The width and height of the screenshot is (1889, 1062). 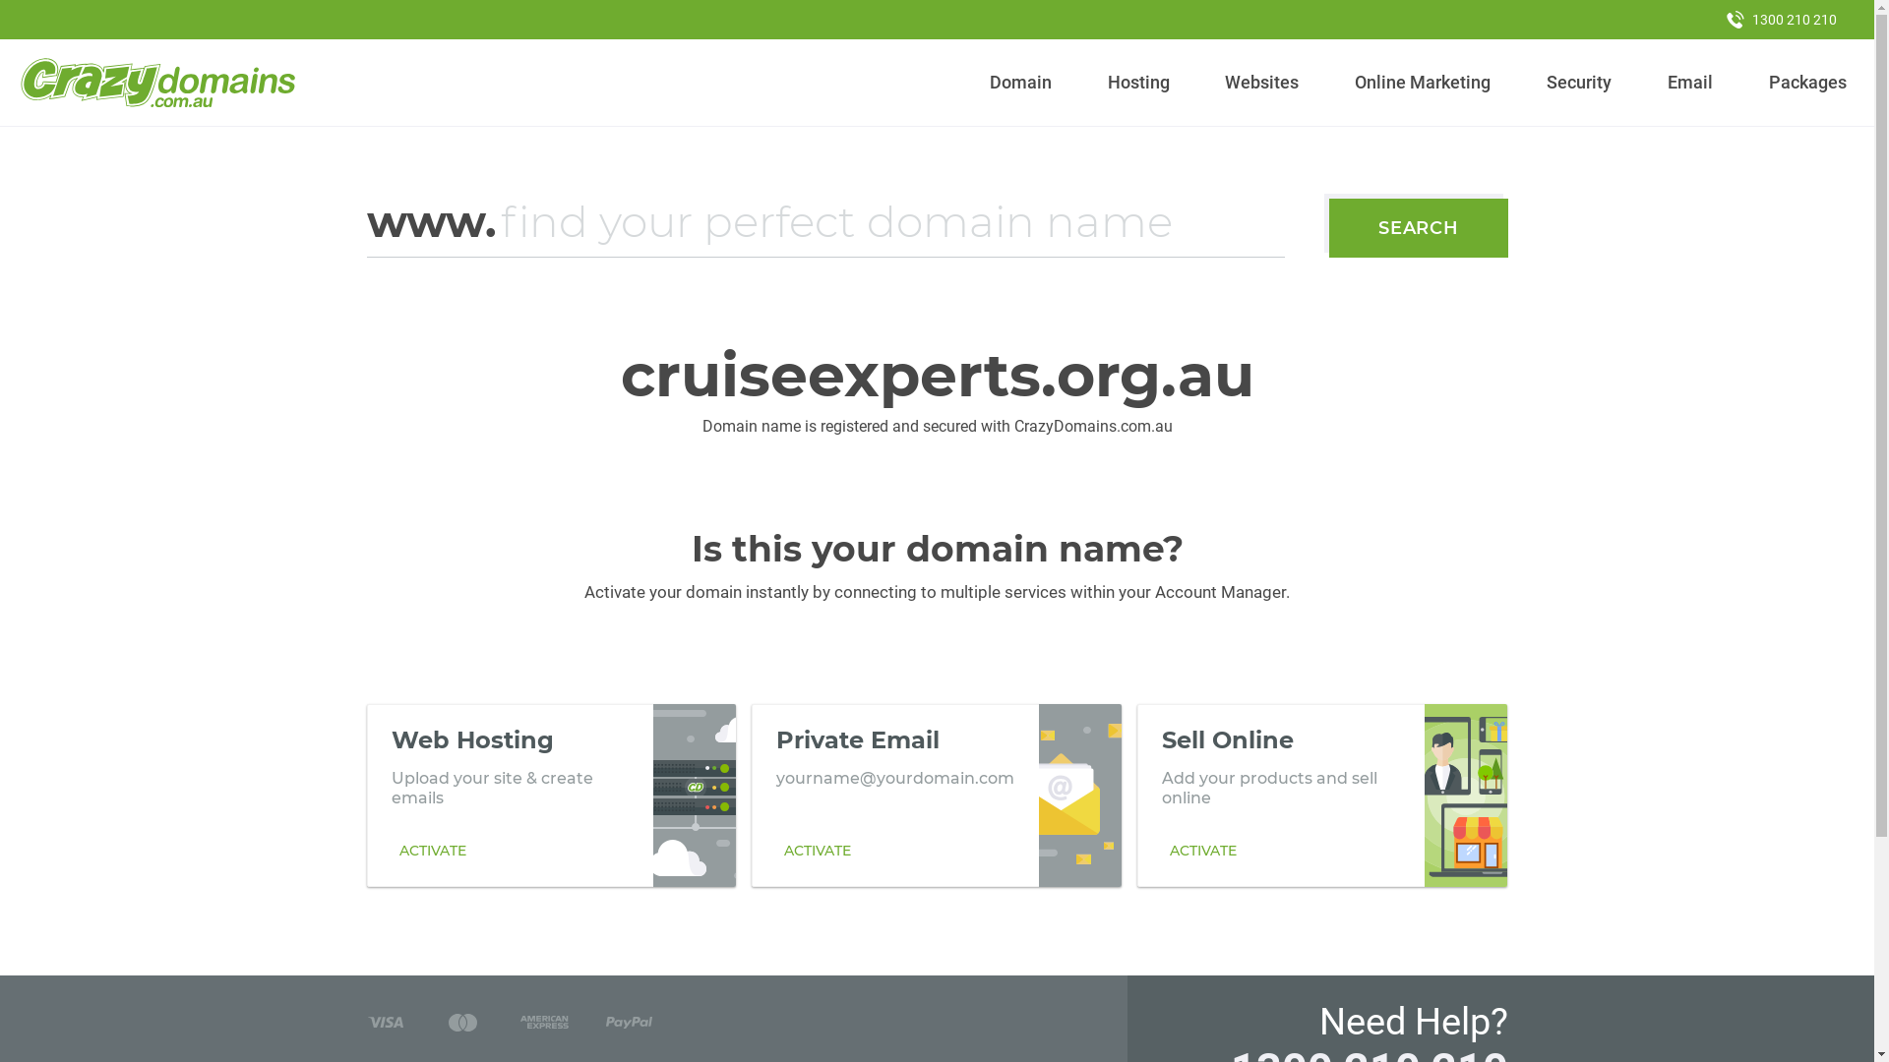 What do you see at coordinates (551, 796) in the screenshot?
I see `Web Hosting
Upload your site & create emails
ACTIVATE` at bounding box center [551, 796].